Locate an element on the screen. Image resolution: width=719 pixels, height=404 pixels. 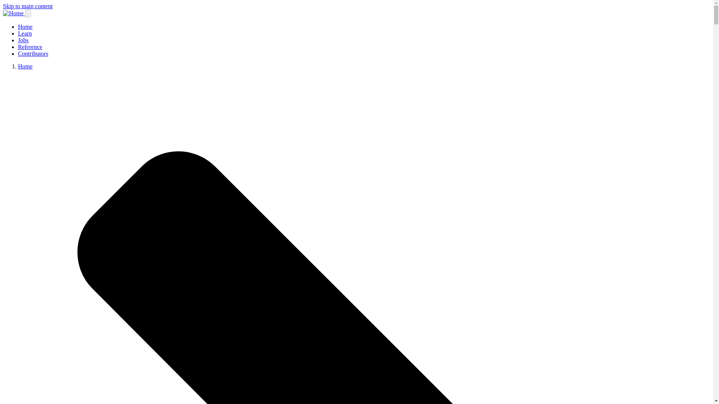
Home is located at coordinates (25, 66).